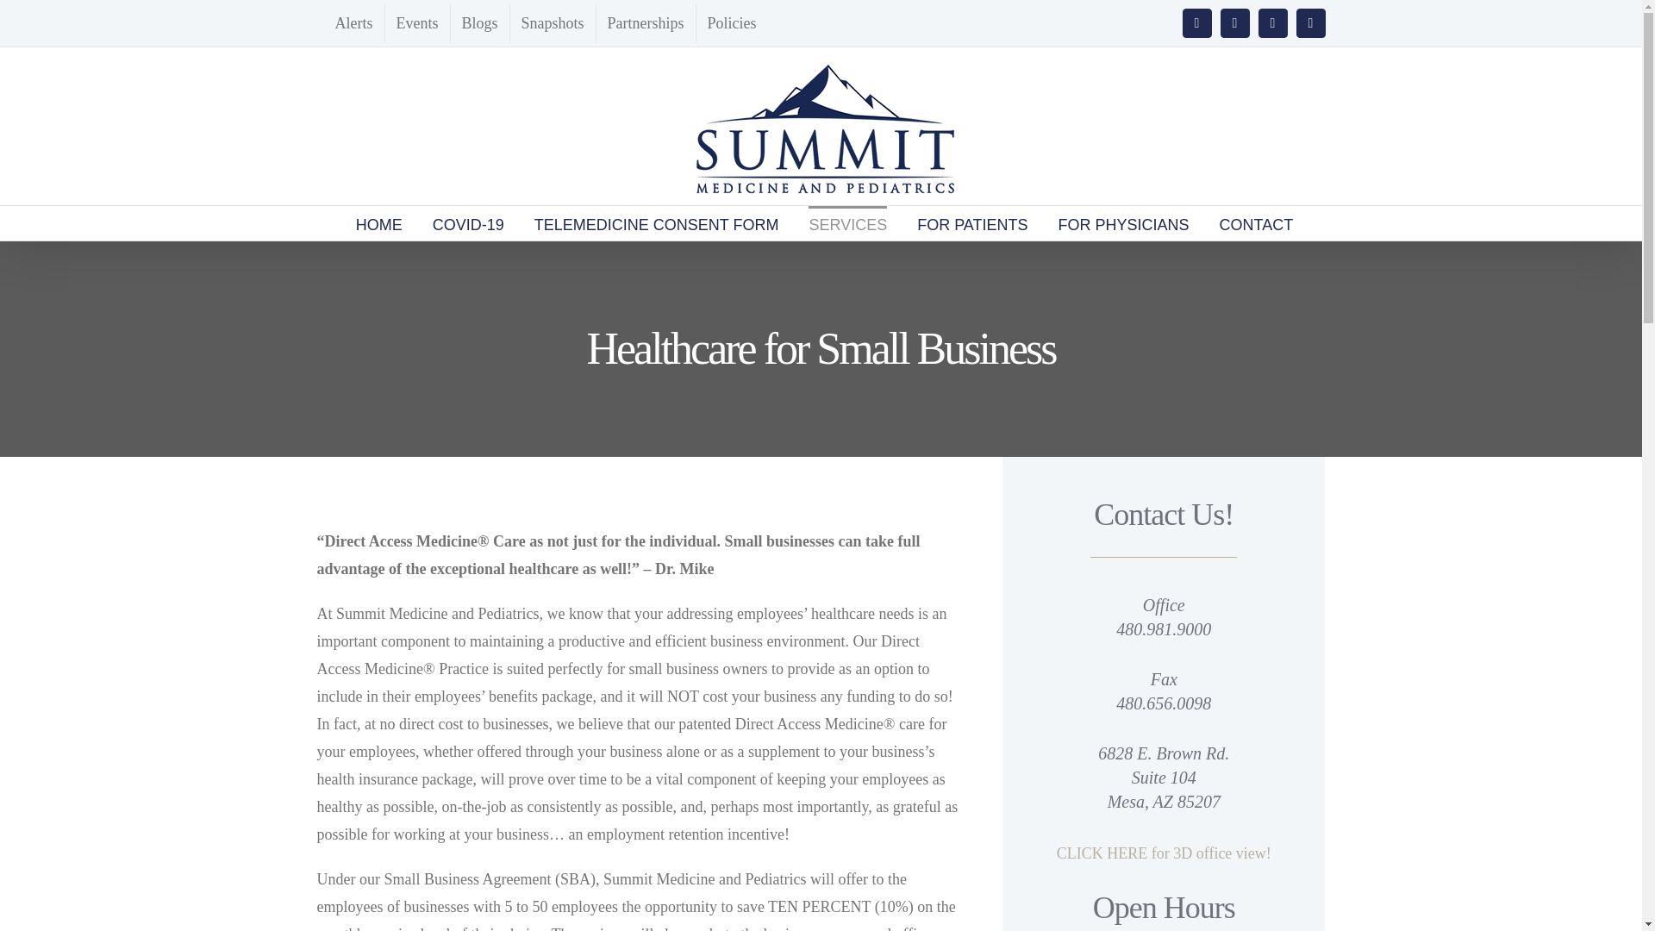 The width and height of the screenshot is (1655, 931). Describe the element at coordinates (657, 222) in the screenshot. I see `TELEMEDICINE CONSENT FORM` at that location.